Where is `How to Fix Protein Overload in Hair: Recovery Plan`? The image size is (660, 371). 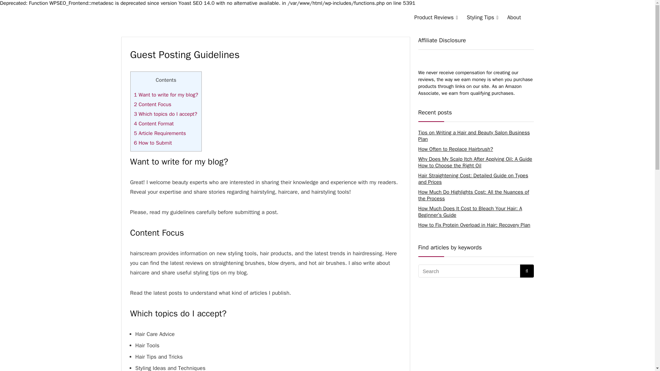 How to Fix Protein Overload in Hair: Recovery Plan is located at coordinates (474, 225).